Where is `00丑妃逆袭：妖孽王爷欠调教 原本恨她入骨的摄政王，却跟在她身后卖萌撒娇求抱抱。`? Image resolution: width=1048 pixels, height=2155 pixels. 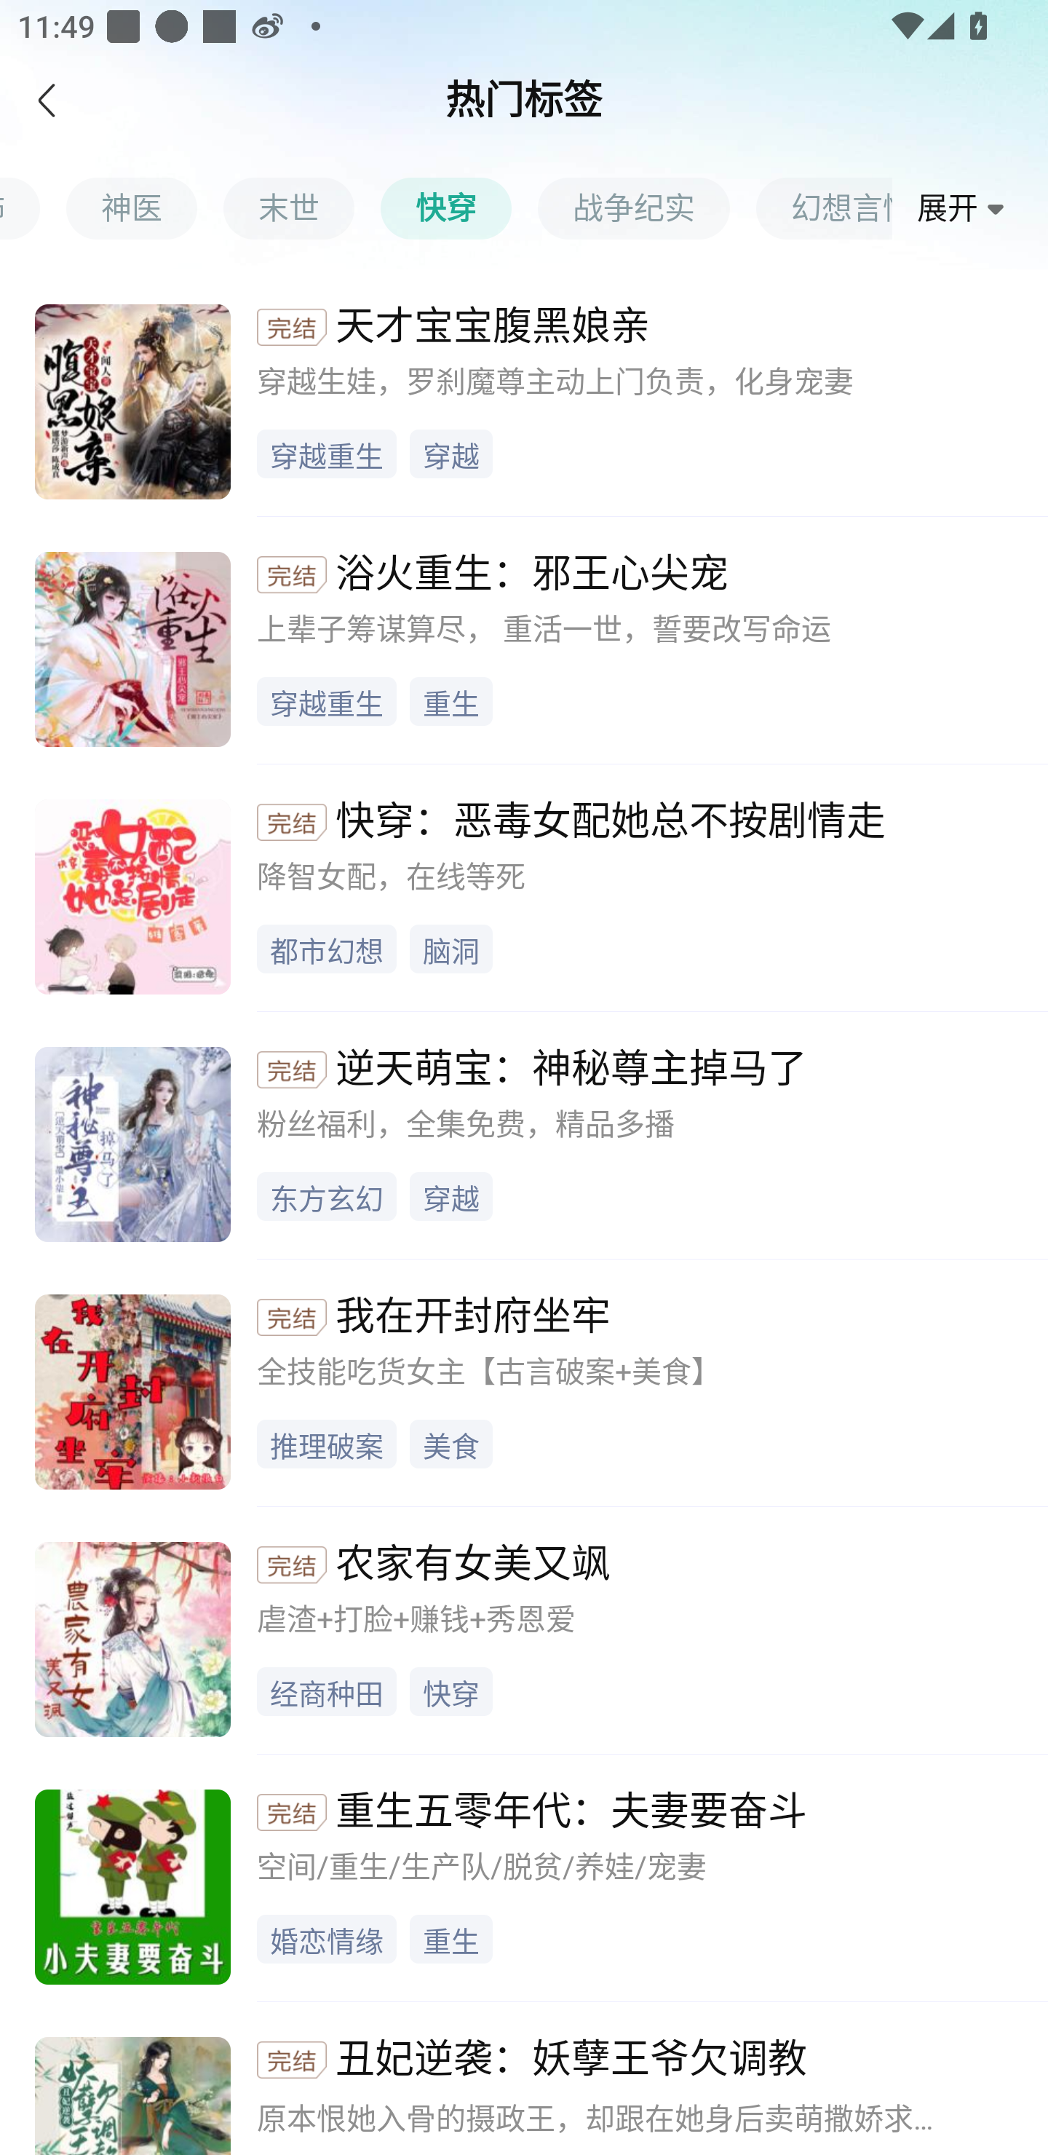
00丑妃逆袭：妖孽王爷欠调教 原本恨她入骨的摄政王，却跟在她身后卖萌撒娇求抱抱。 is located at coordinates (524, 2078).